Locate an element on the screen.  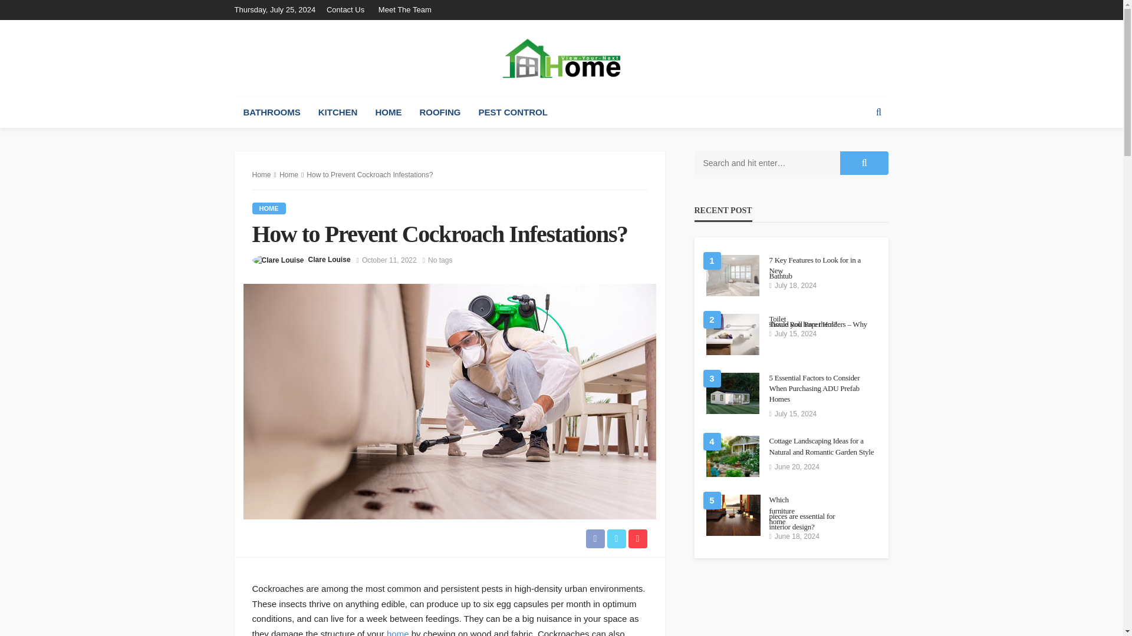
Home is located at coordinates (289, 174).